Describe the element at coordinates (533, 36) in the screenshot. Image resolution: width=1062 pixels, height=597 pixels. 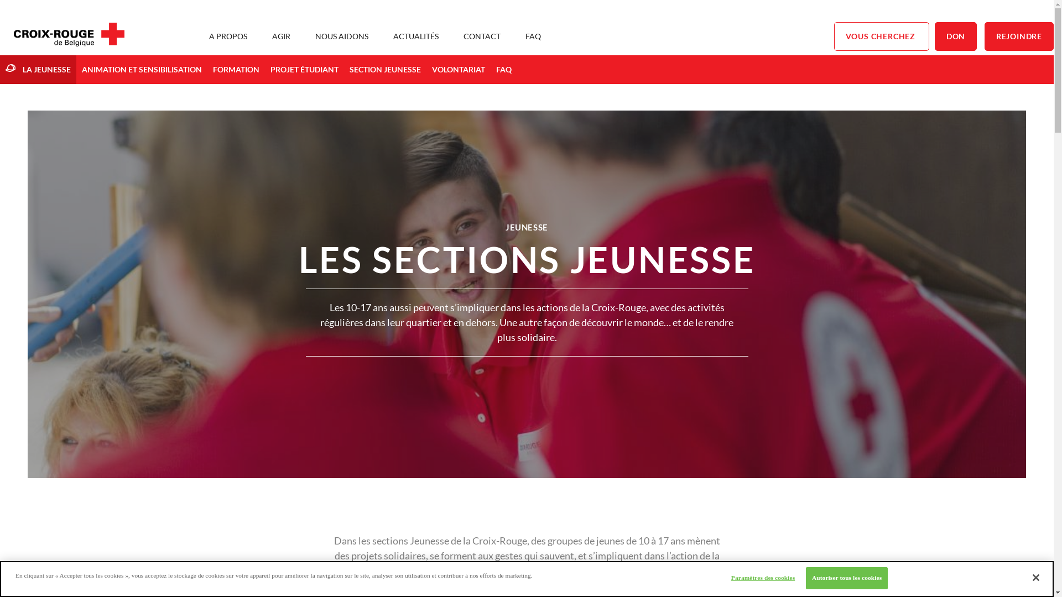
I see `FAQ` at that location.